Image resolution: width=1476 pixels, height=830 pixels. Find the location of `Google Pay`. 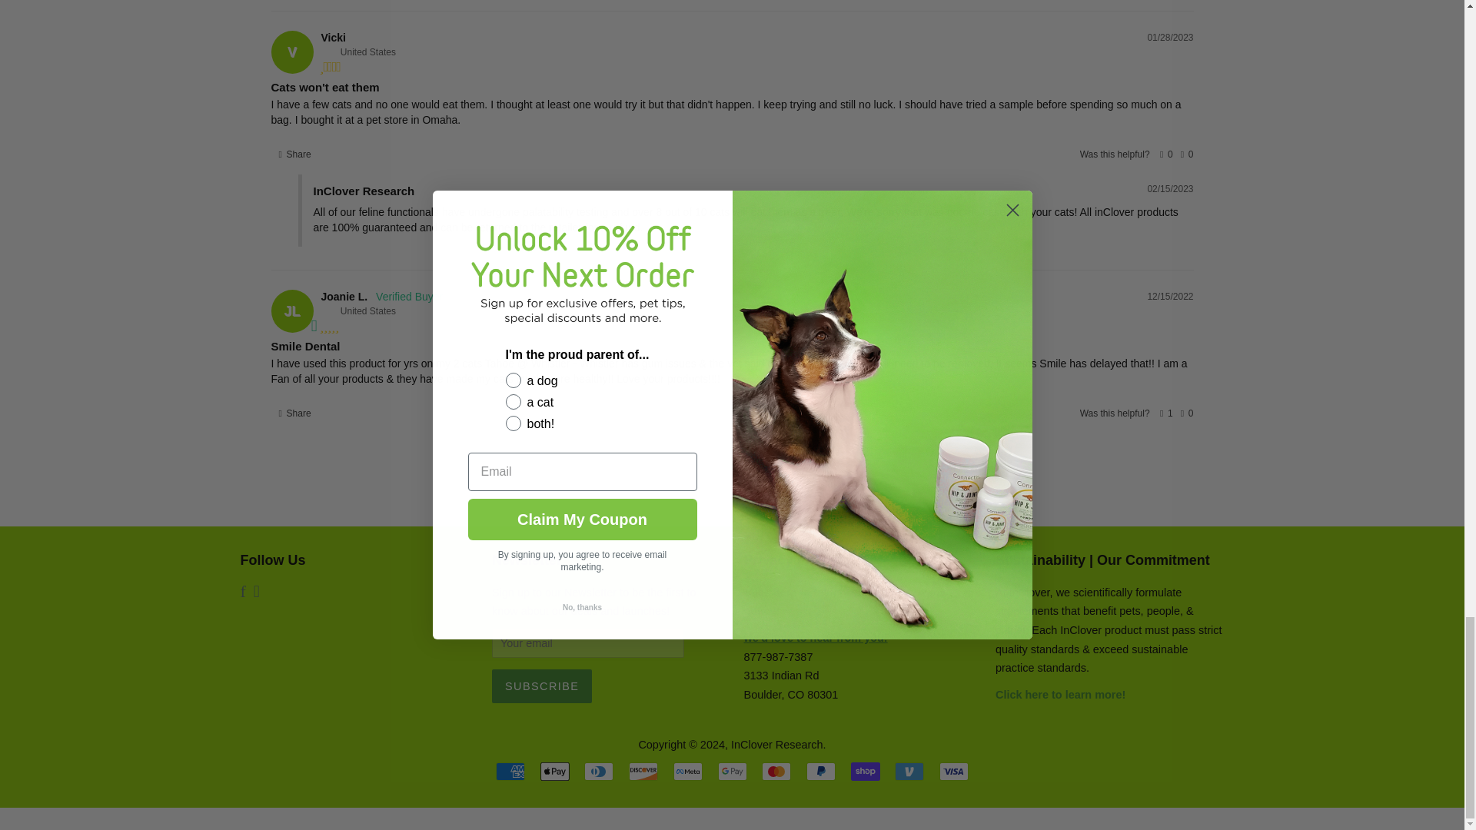

Google Pay is located at coordinates (732, 772).